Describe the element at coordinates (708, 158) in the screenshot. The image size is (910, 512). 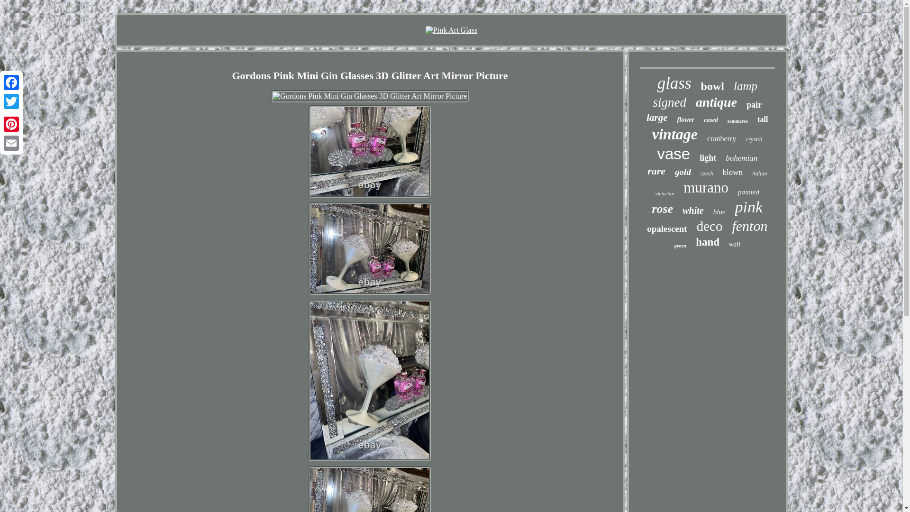
I see `light` at that location.